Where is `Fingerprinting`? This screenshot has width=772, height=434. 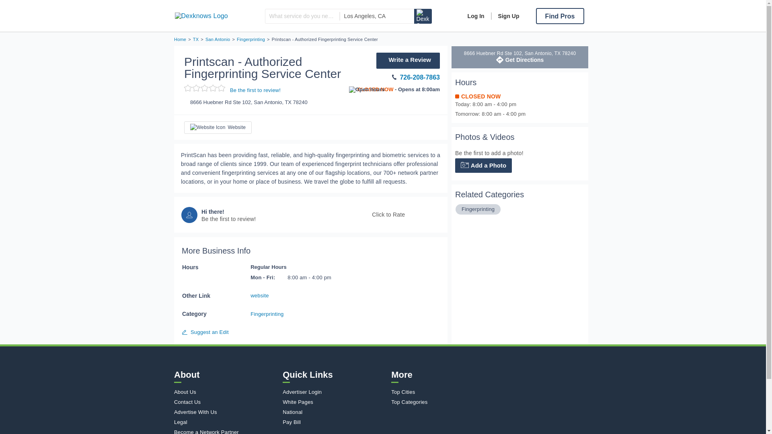 Fingerprinting is located at coordinates (478, 209).